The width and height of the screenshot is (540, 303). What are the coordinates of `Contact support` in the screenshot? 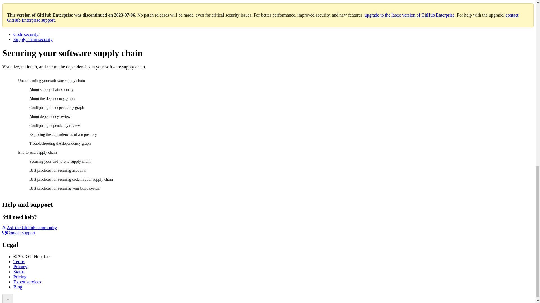 It's located at (19, 233).